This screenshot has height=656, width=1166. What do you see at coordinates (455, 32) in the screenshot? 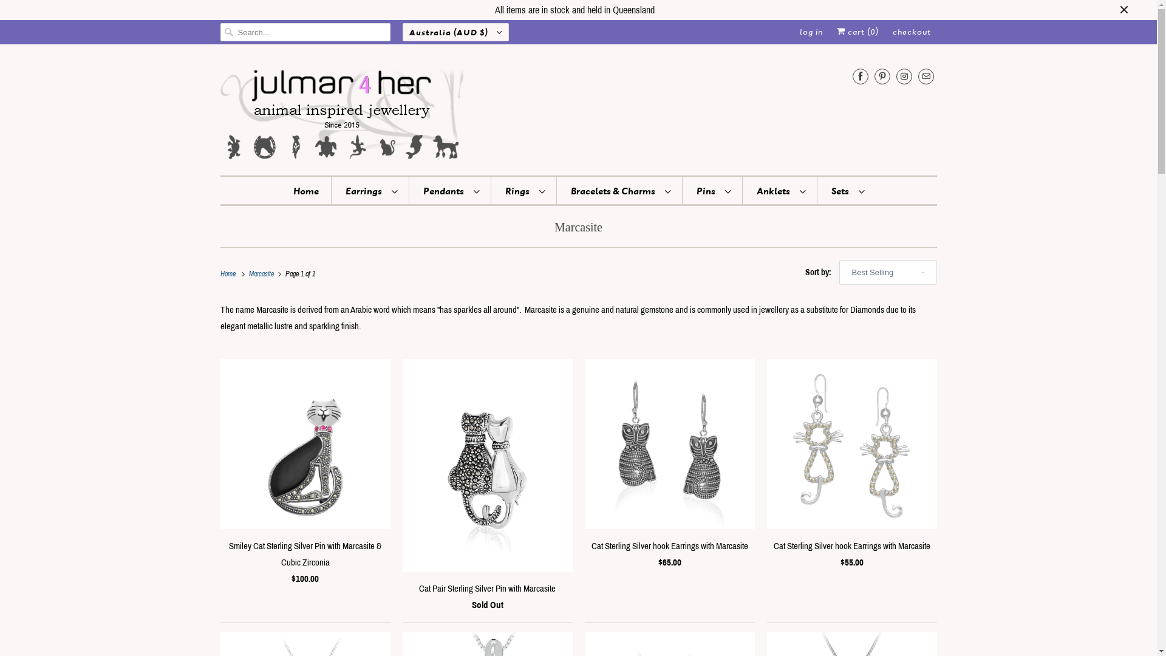
I see `Australia (AUD $)` at bounding box center [455, 32].